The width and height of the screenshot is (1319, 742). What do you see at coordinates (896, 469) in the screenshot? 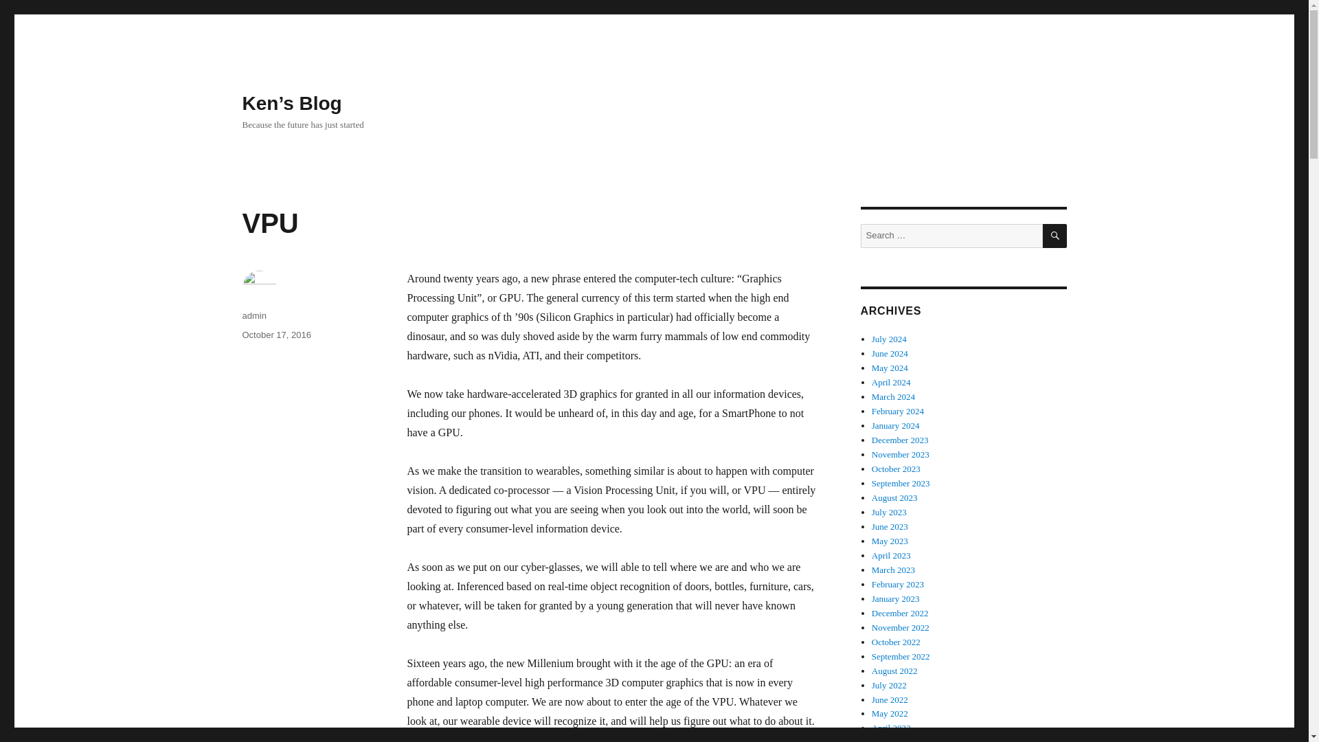
I see `October 2023` at bounding box center [896, 469].